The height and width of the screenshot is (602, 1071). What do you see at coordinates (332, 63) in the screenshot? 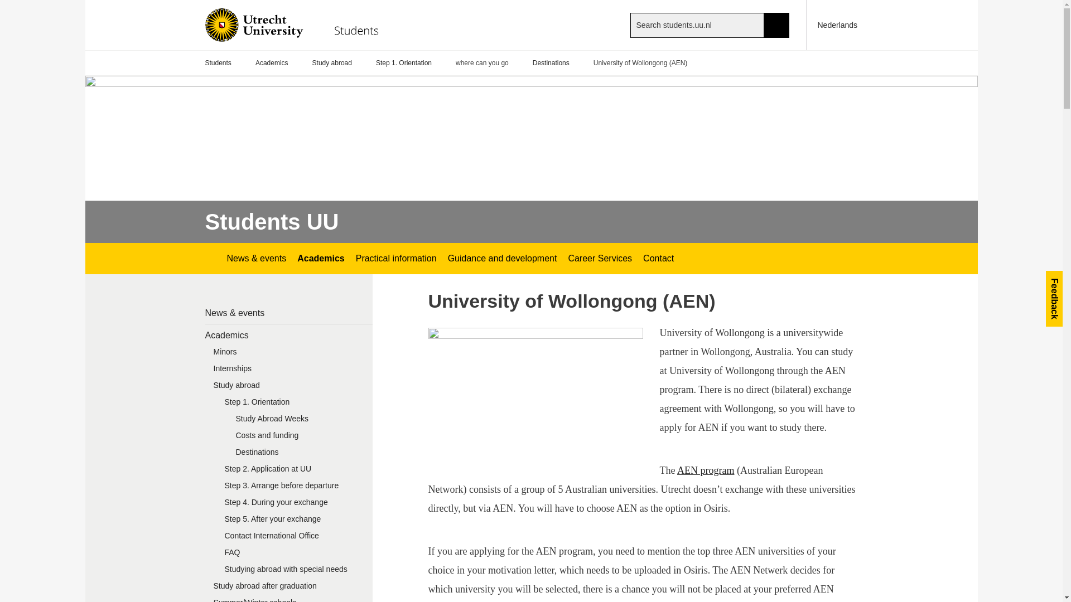
I see `Study abroad` at bounding box center [332, 63].